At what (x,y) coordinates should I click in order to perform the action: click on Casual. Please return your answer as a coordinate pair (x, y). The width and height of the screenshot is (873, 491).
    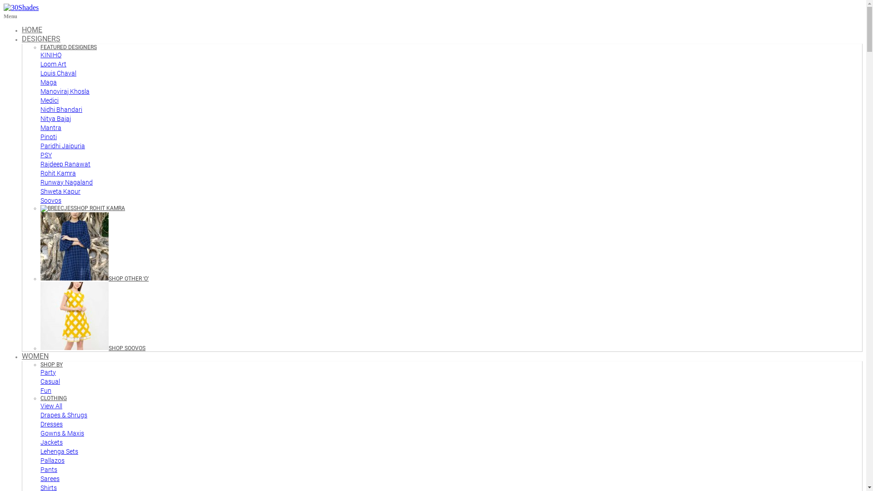
    Looking at the image, I should click on (50, 381).